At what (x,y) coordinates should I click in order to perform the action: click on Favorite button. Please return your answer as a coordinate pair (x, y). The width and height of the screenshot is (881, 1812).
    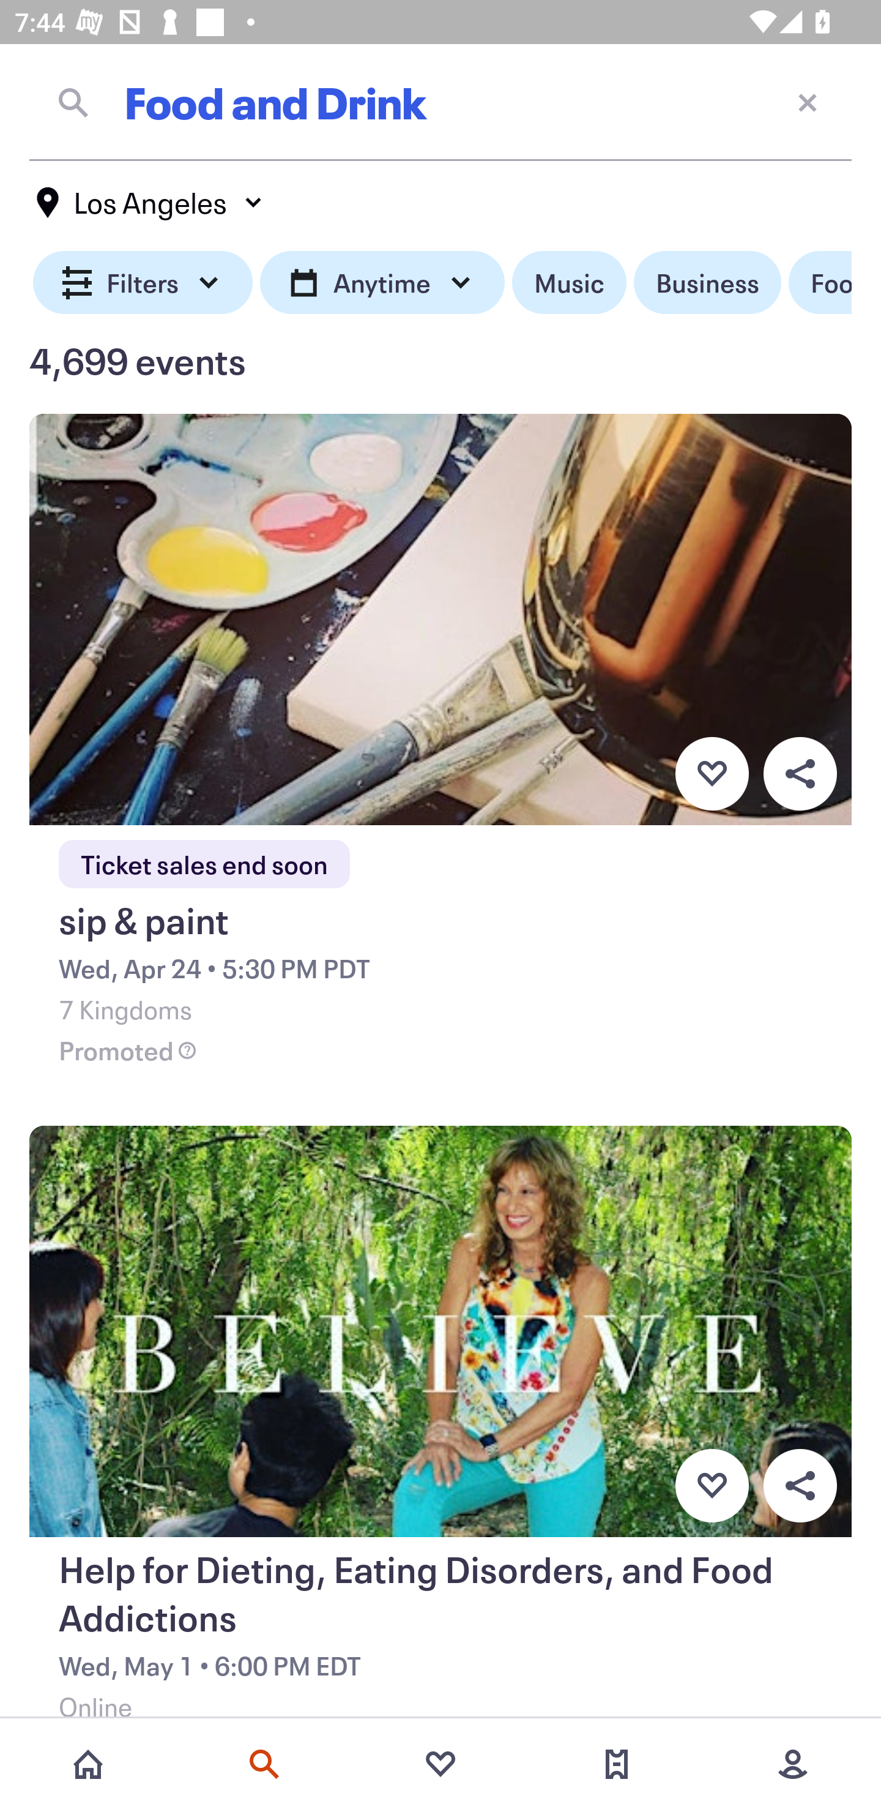
    Looking at the image, I should click on (712, 773).